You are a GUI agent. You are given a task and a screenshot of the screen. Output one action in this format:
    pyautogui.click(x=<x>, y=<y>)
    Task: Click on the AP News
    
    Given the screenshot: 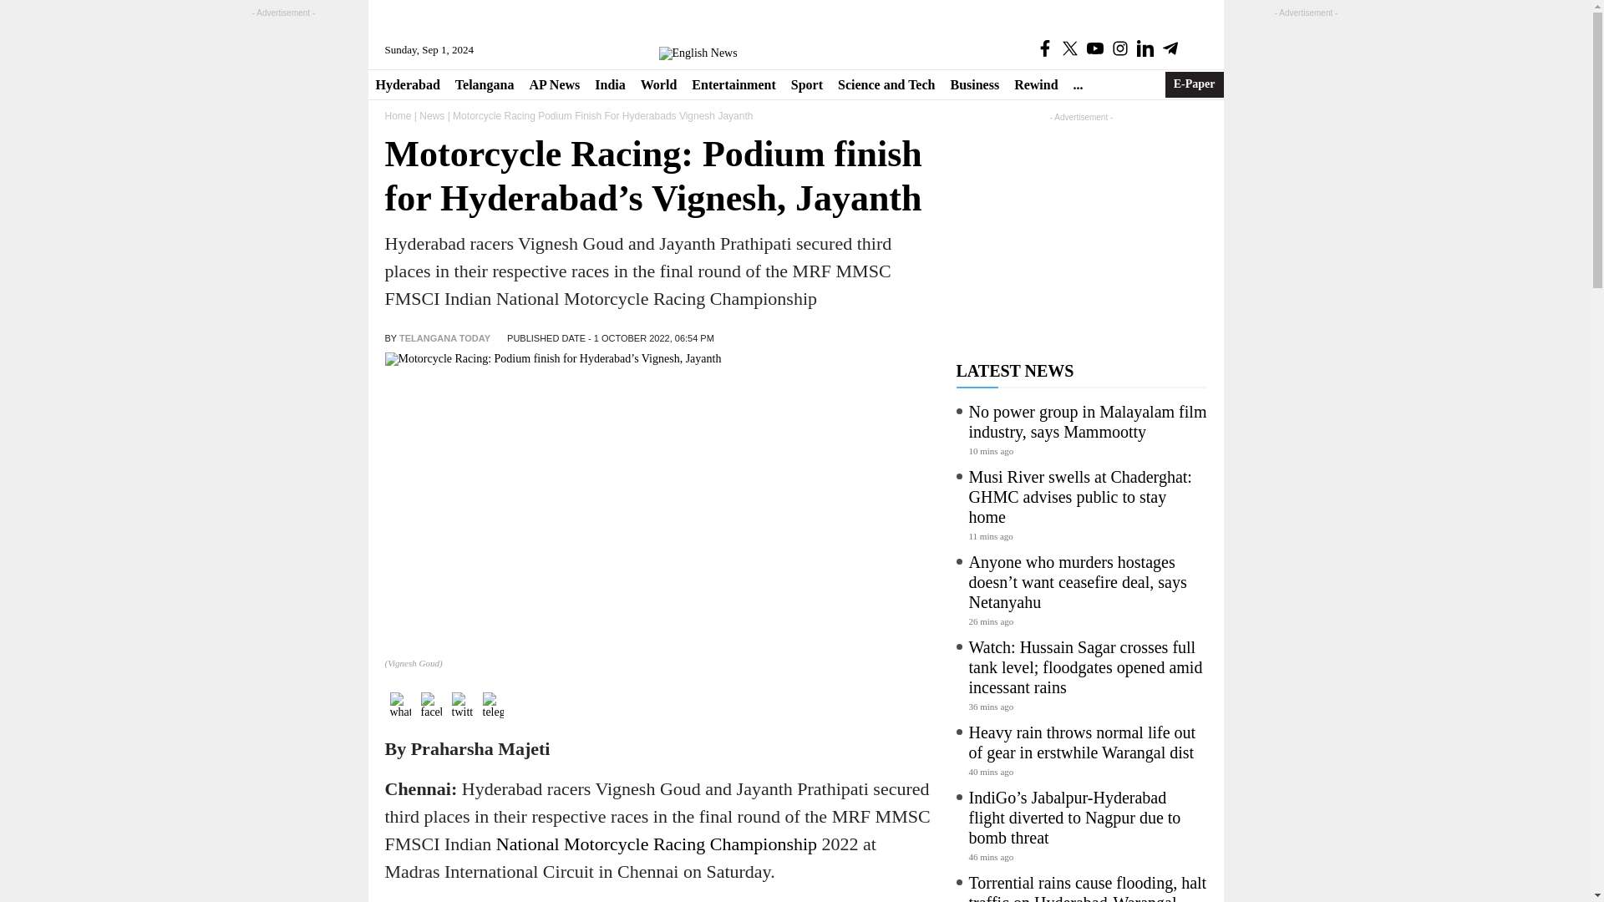 What is the action you would take?
    pyautogui.click(x=554, y=84)
    